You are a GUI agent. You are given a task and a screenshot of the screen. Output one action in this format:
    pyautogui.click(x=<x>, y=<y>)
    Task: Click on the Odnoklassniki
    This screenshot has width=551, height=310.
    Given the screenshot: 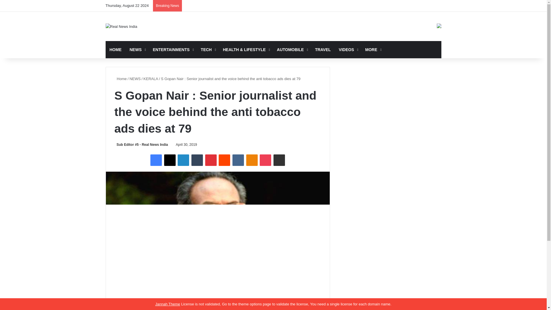 What is the action you would take?
    pyautogui.click(x=252, y=160)
    